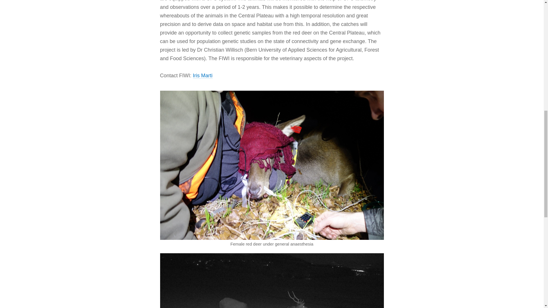 The width and height of the screenshot is (548, 308). I want to click on Iris Marti, so click(203, 76).